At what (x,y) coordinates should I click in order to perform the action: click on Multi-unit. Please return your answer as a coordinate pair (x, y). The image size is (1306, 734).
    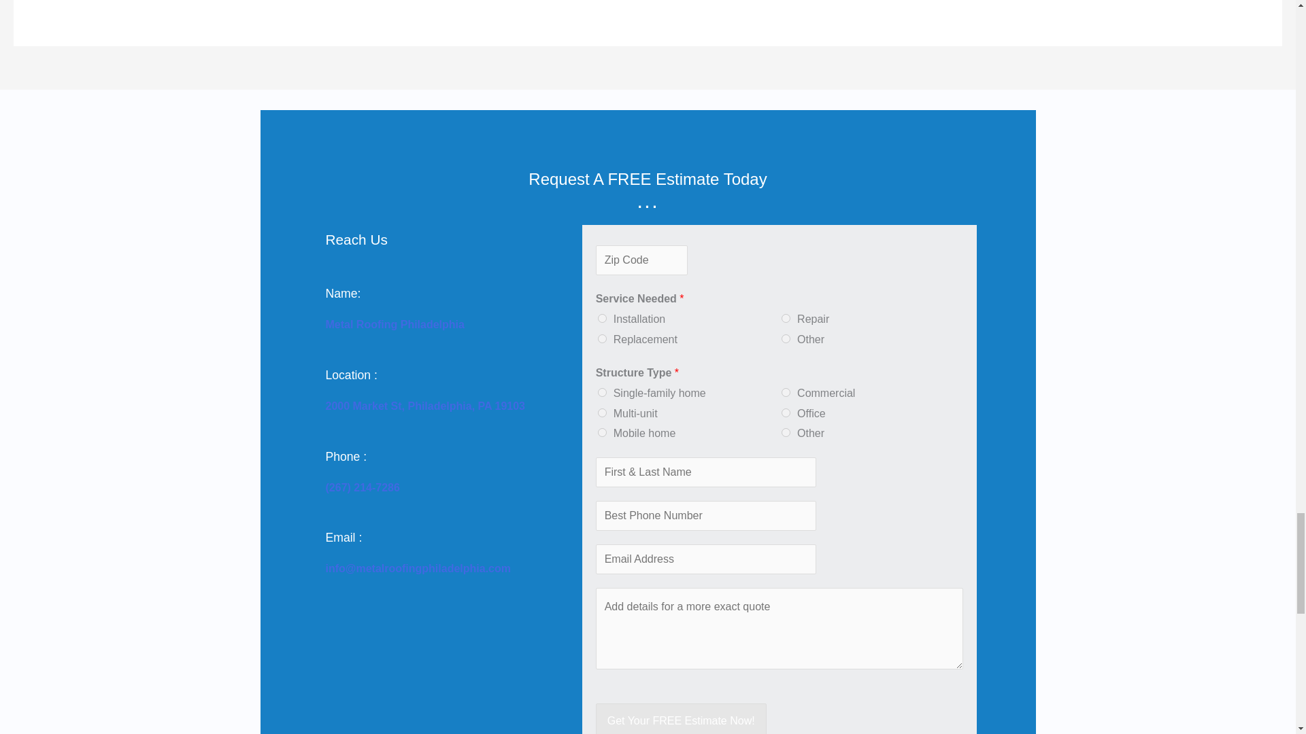
    Looking at the image, I should click on (603, 413).